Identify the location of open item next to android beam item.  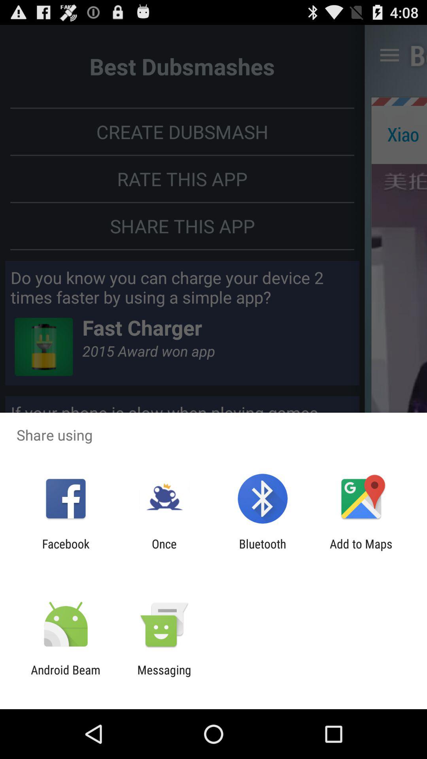
(164, 677).